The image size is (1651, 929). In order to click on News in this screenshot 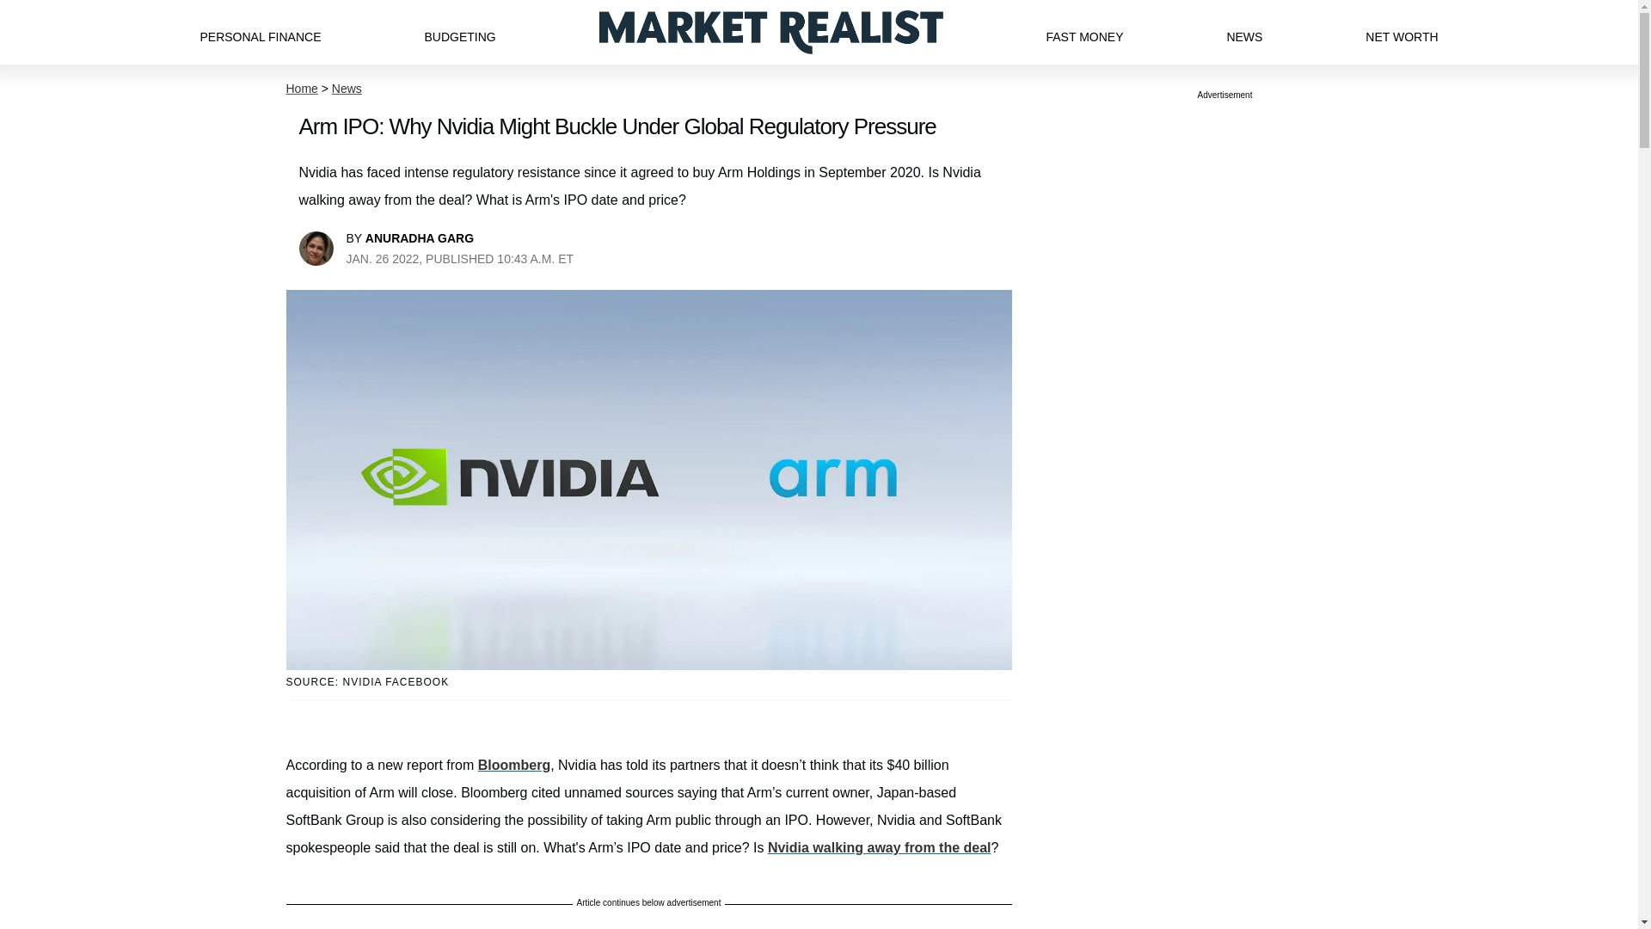, I will do `click(346, 89)`.